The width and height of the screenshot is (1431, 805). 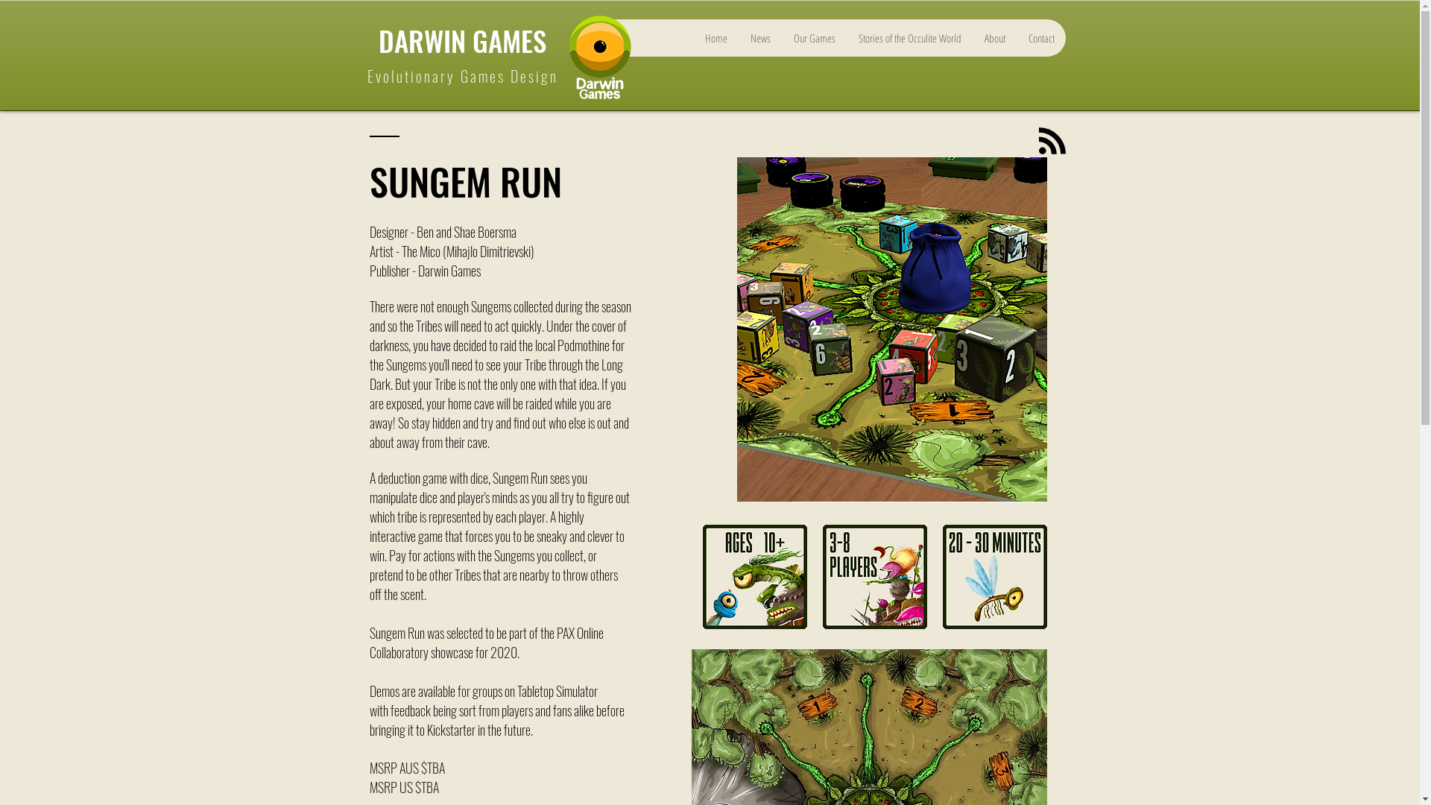 What do you see at coordinates (909, 38) in the screenshot?
I see `Stories of the Occulite World` at bounding box center [909, 38].